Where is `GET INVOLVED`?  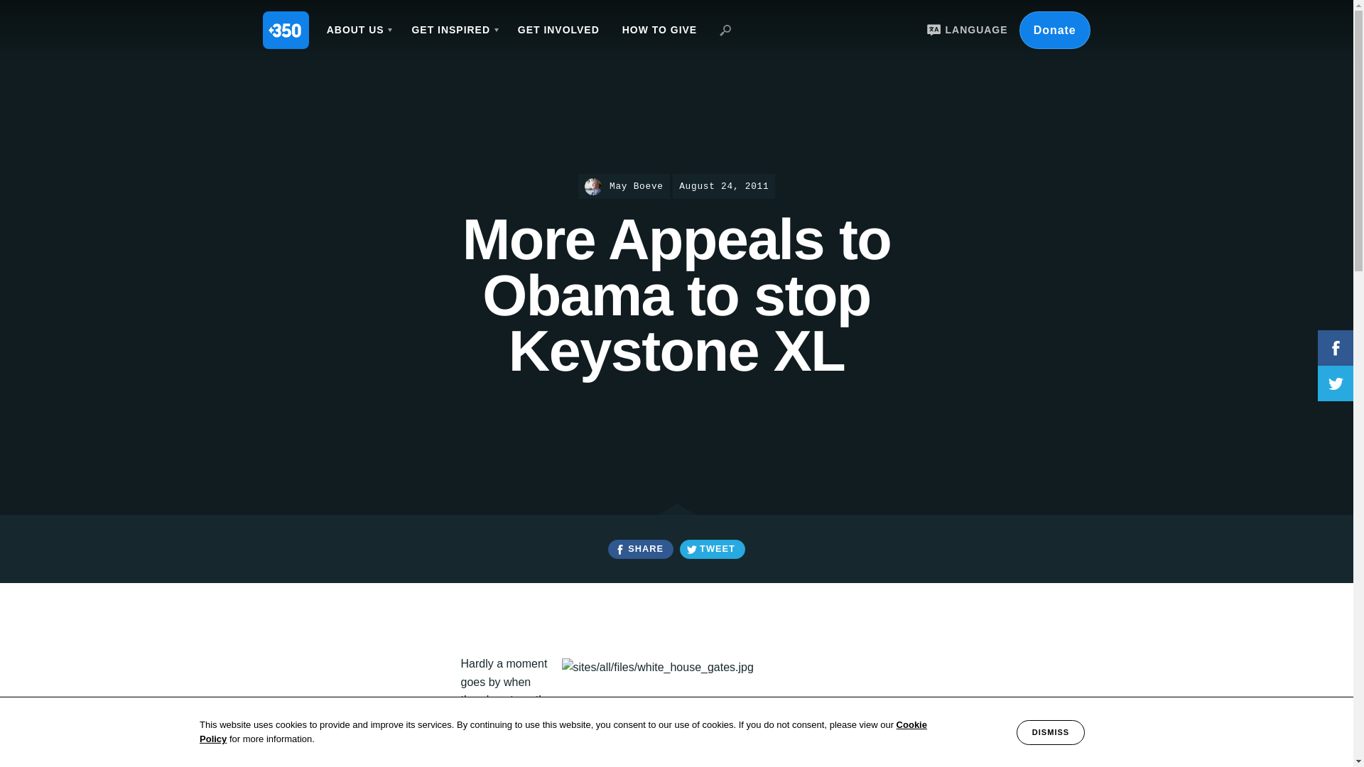
GET INVOLVED is located at coordinates (558, 30).